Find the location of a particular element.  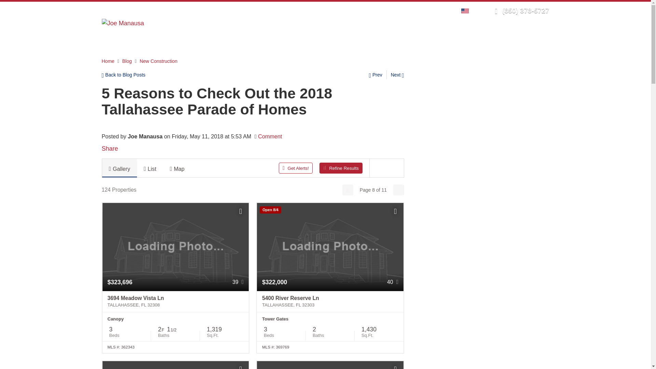

5400 River Reserve Ln Tallahassee,  FL 32303 is located at coordinates (330, 301).